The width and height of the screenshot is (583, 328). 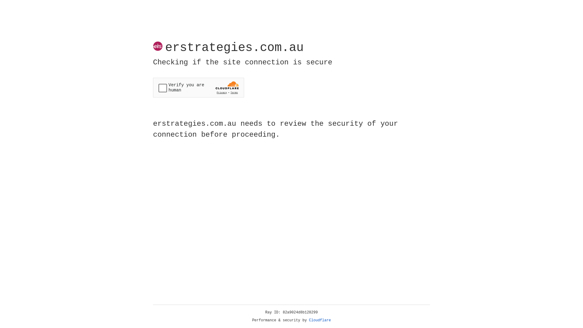 I want to click on Widget containing a Cloudflare security challenge, so click(x=199, y=87).